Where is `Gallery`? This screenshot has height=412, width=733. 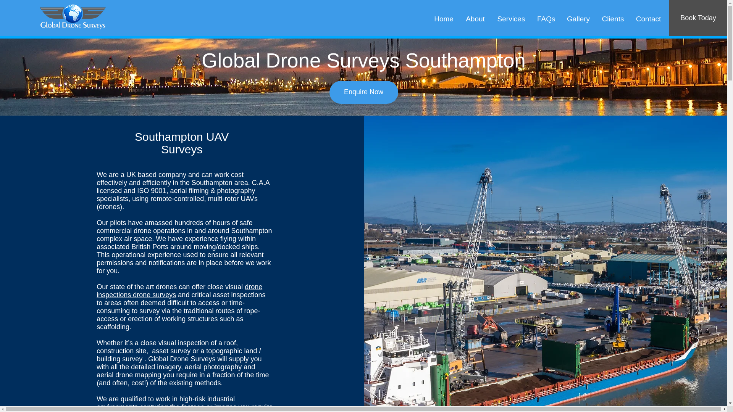
Gallery is located at coordinates (578, 18).